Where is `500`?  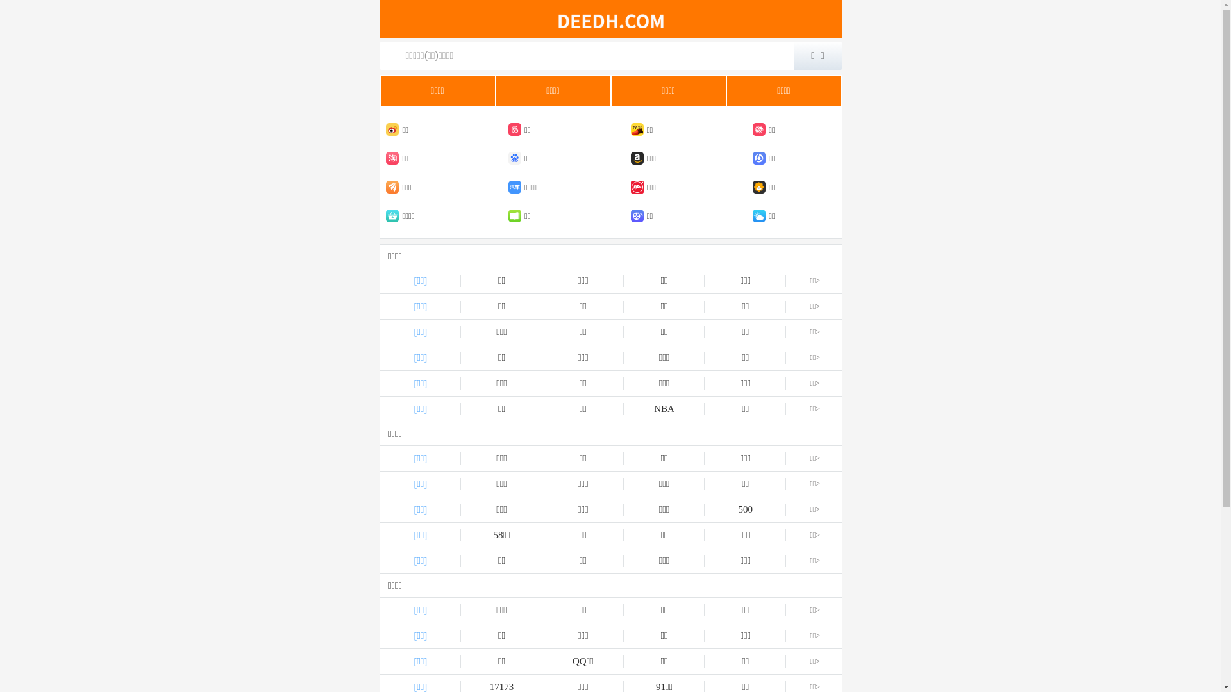
500 is located at coordinates (745, 510).